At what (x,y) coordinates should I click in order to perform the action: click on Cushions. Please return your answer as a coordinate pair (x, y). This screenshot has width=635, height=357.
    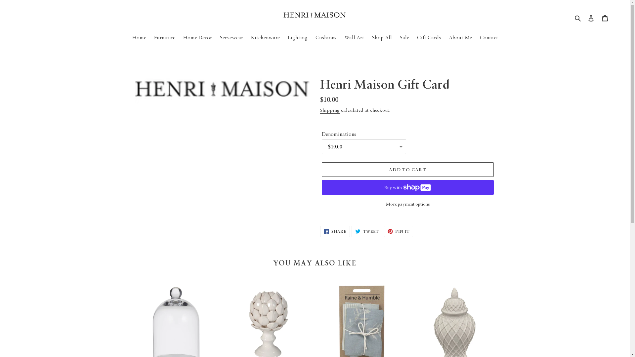
    Looking at the image, I should click on (326, 38).